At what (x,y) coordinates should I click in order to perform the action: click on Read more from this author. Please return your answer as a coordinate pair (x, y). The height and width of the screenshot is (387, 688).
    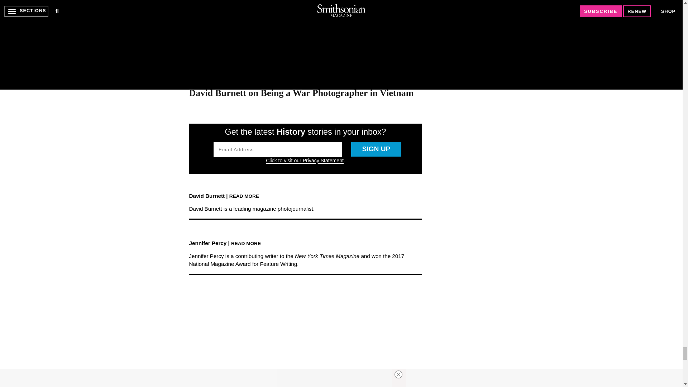
    Looking at the image, I should click on (244, 196).